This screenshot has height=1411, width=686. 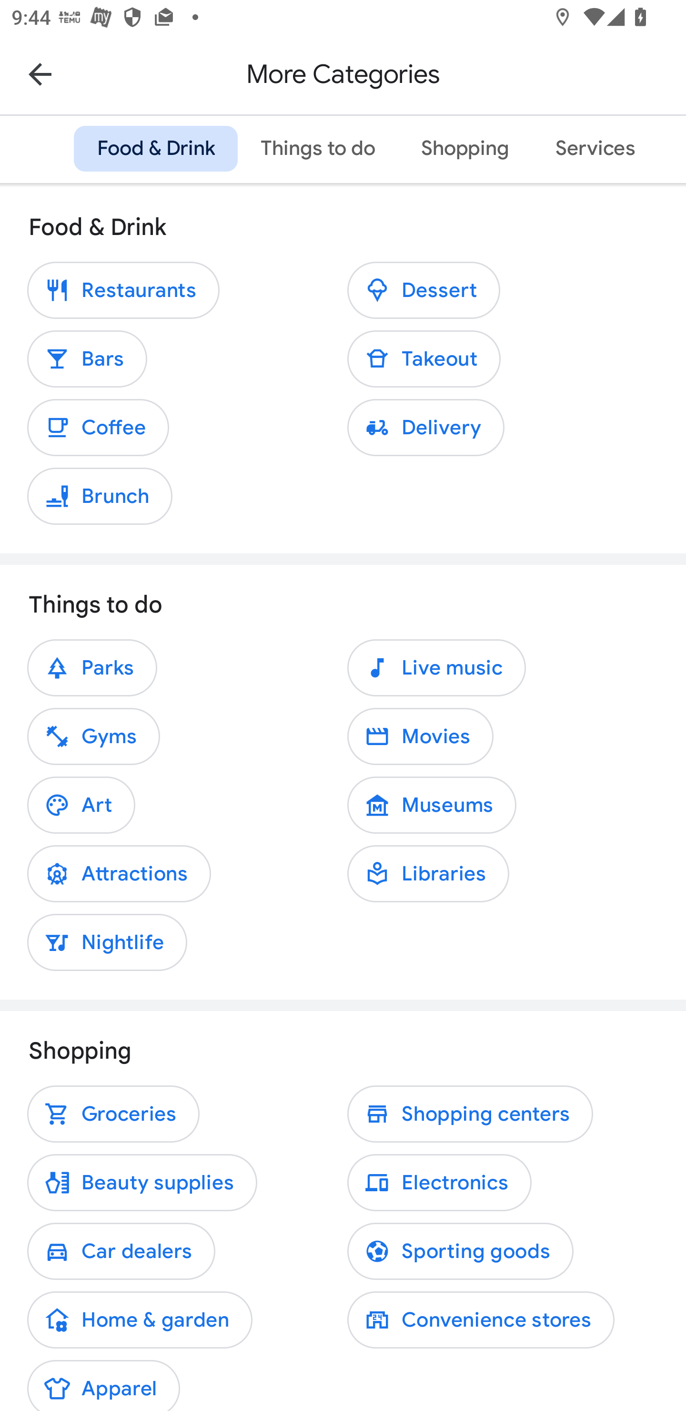 I want to click on Electronics Electronics Electronics, so click(x=439, y=1182).